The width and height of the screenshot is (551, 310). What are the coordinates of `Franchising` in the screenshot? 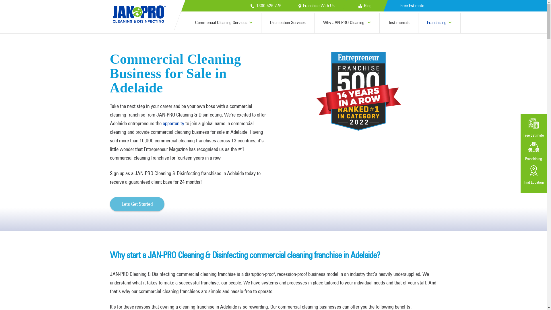 It's located at (440, 23).